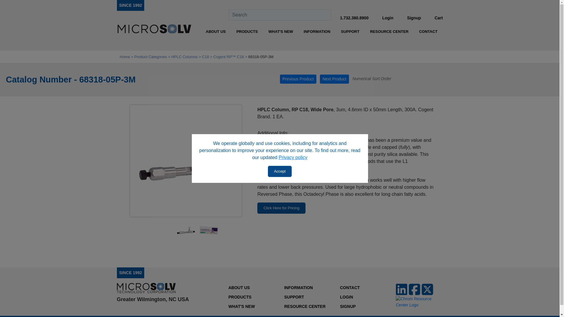 The height and width of the screenshot is (317, 564). What do you see at coordinates (130, 5) in the screenshot?
I see `Micro Solv Technology Corporation` at bounding box center [130, 5].